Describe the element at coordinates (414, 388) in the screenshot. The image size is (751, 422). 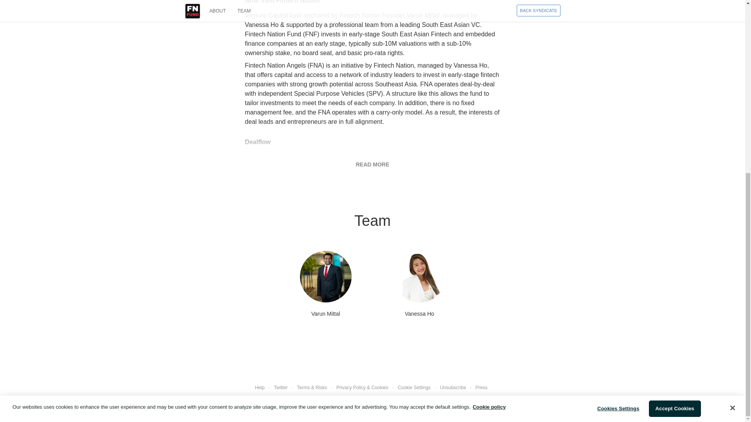
I see `Cookie Settings` at that location.